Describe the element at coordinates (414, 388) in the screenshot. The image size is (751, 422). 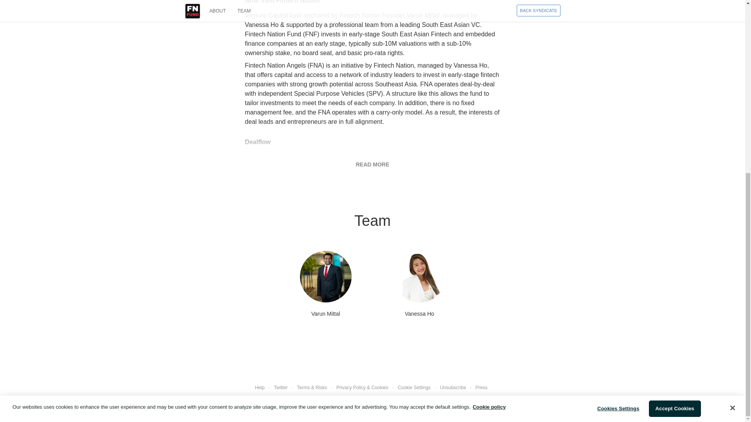
I see `Cookie Settings` at that location.